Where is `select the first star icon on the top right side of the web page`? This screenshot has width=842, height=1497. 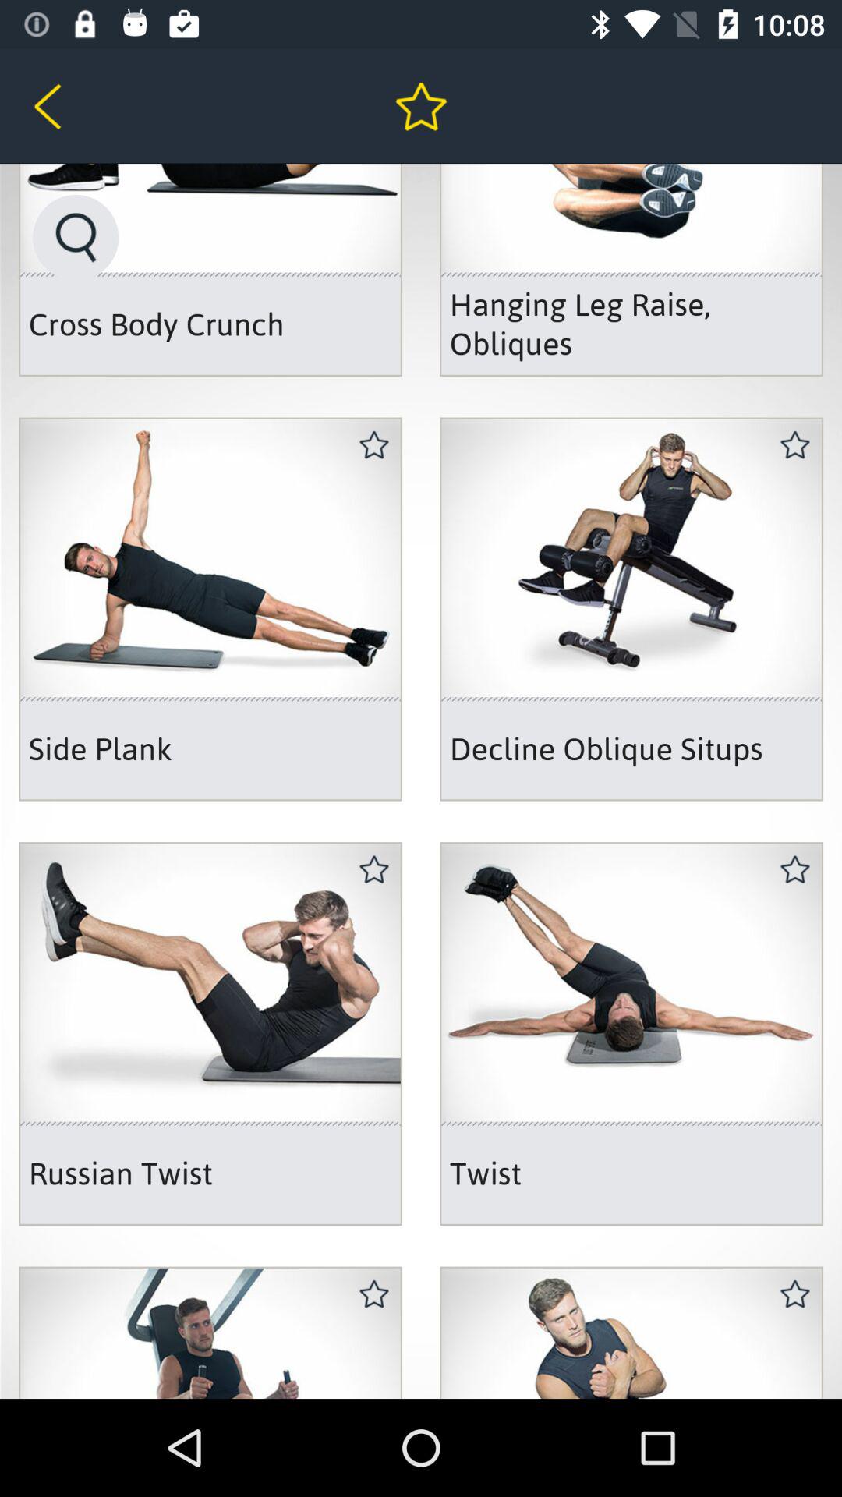 select the first star icon on the top right side of the web page is located at coordinates (795, 445).